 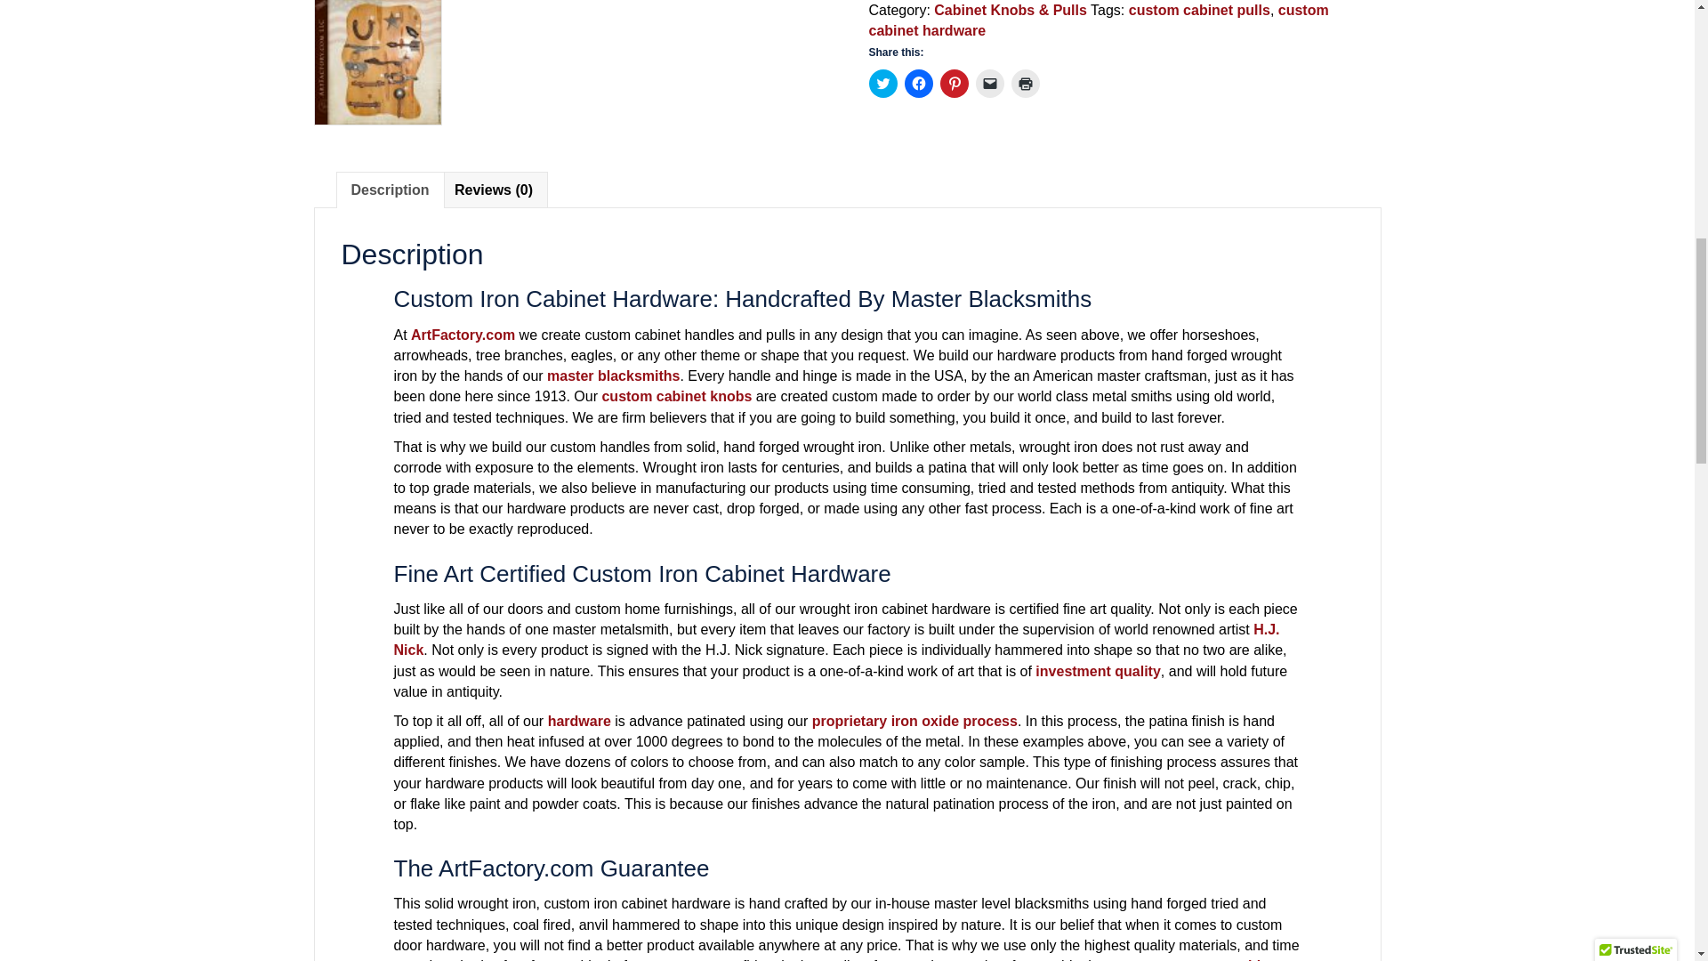 I want to click on Click to share on Twitter, so click(x=882, y=84).